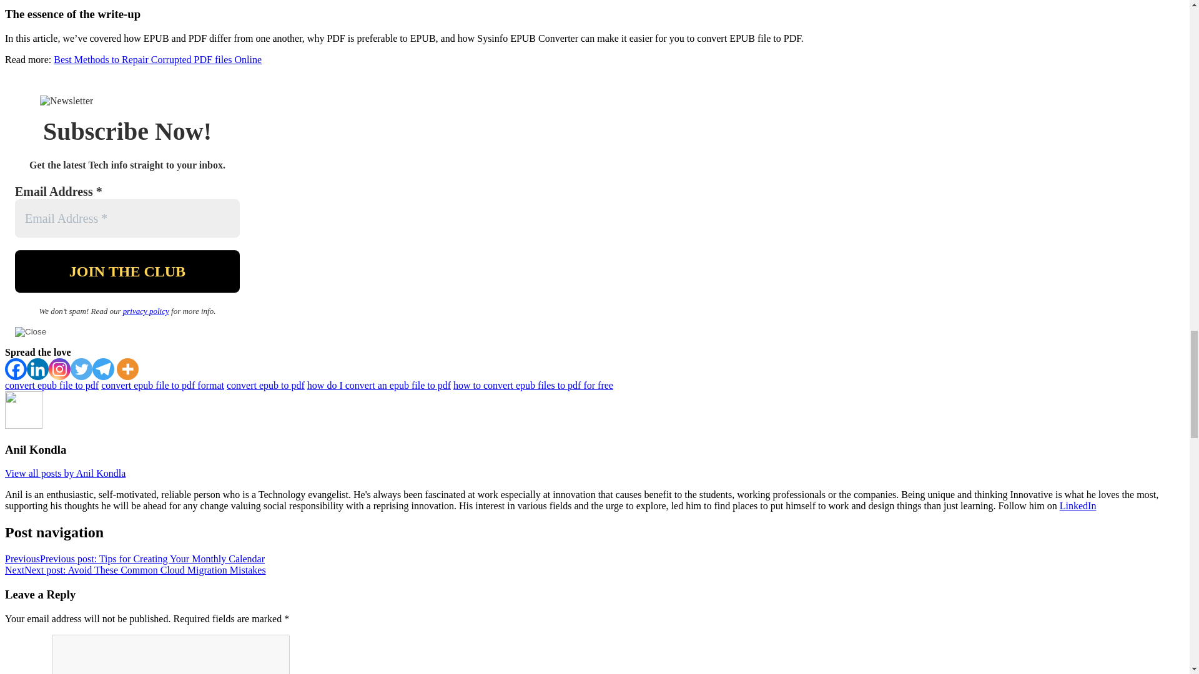 Image resolution: width=1199 pixels, height=674 pixels. Describe the element at coordinates (157, 59) in the screenshot. I see `Best Methods to Repair Corrupted PDF files Online` at that location.